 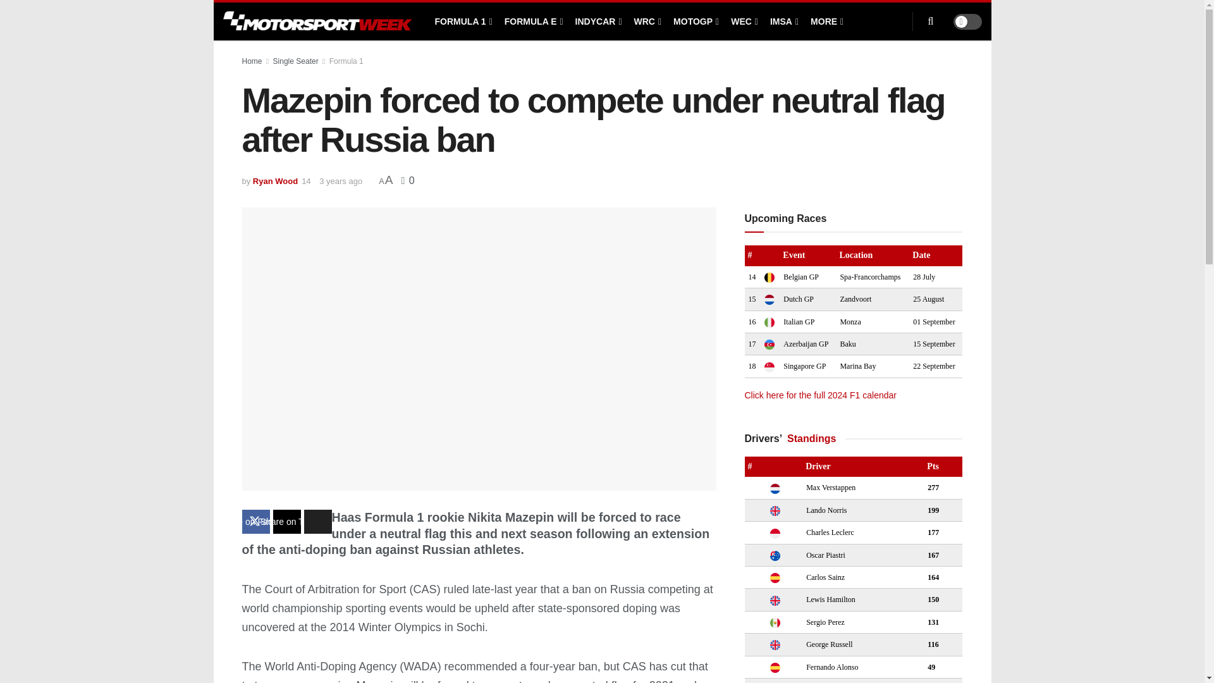 I want to click on FORMULA E, so click(x=532, y=22).